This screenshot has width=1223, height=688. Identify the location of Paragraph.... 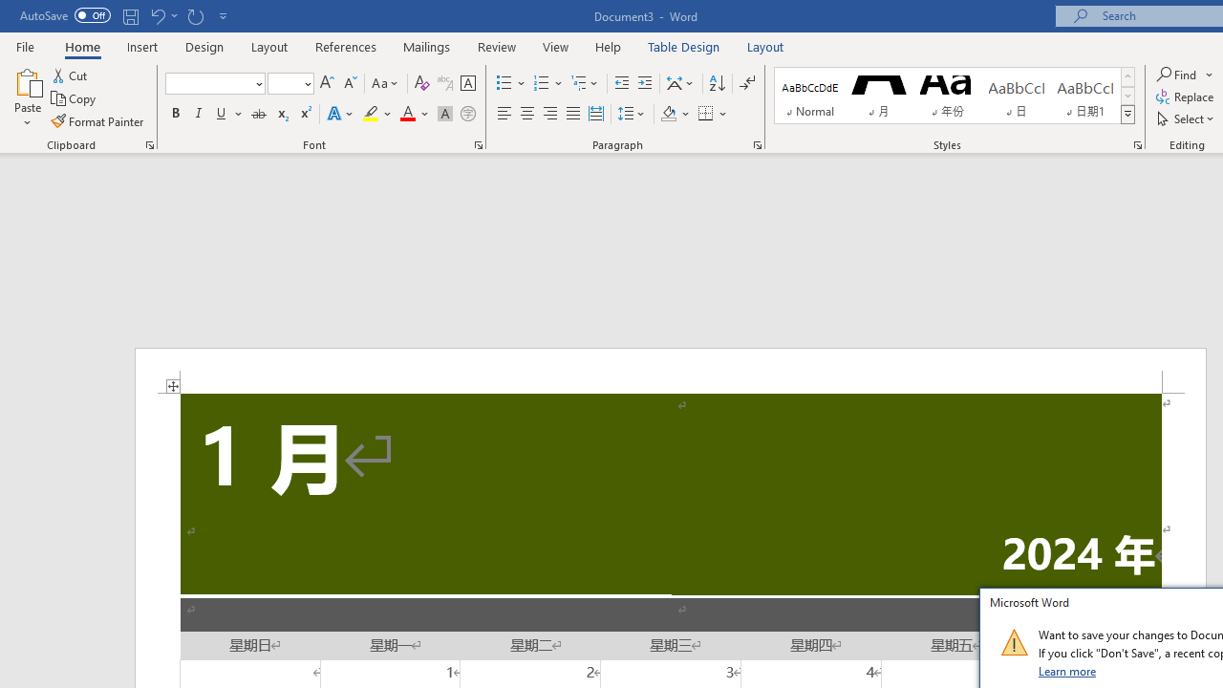
(757, 145).